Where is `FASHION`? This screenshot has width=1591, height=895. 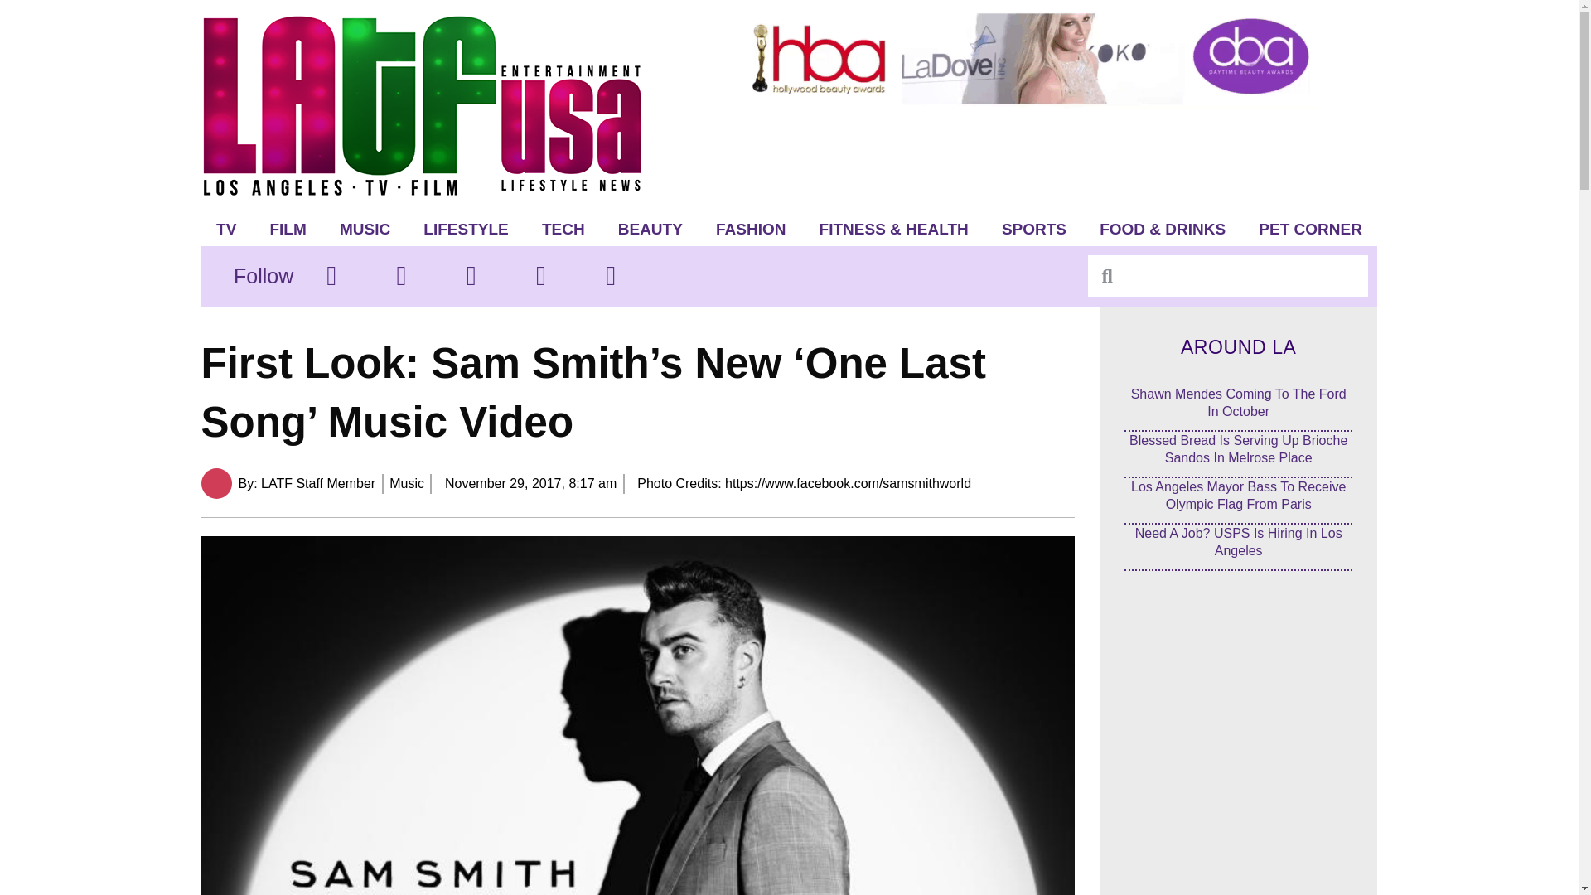 FASHION is located at coordinates (751, 229).